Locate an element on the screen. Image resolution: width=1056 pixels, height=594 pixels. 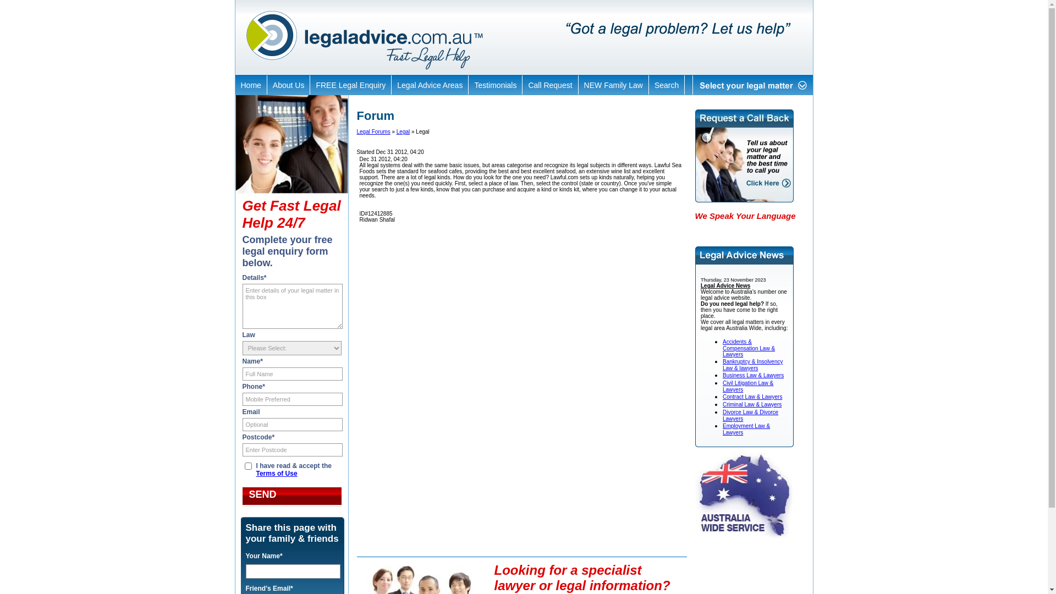
Legal is located at coordinates (403, 132).